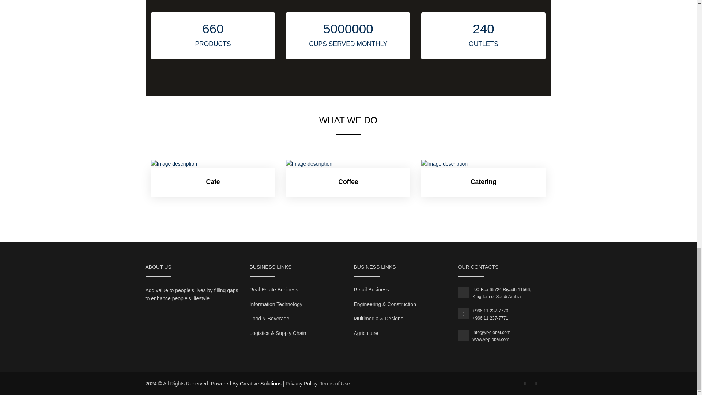 This screenshot has width=702, height=395. What do you see at coordinates (371, 290) in the screenshot?
I see `Retail Business` at bounding box center [371, 290].